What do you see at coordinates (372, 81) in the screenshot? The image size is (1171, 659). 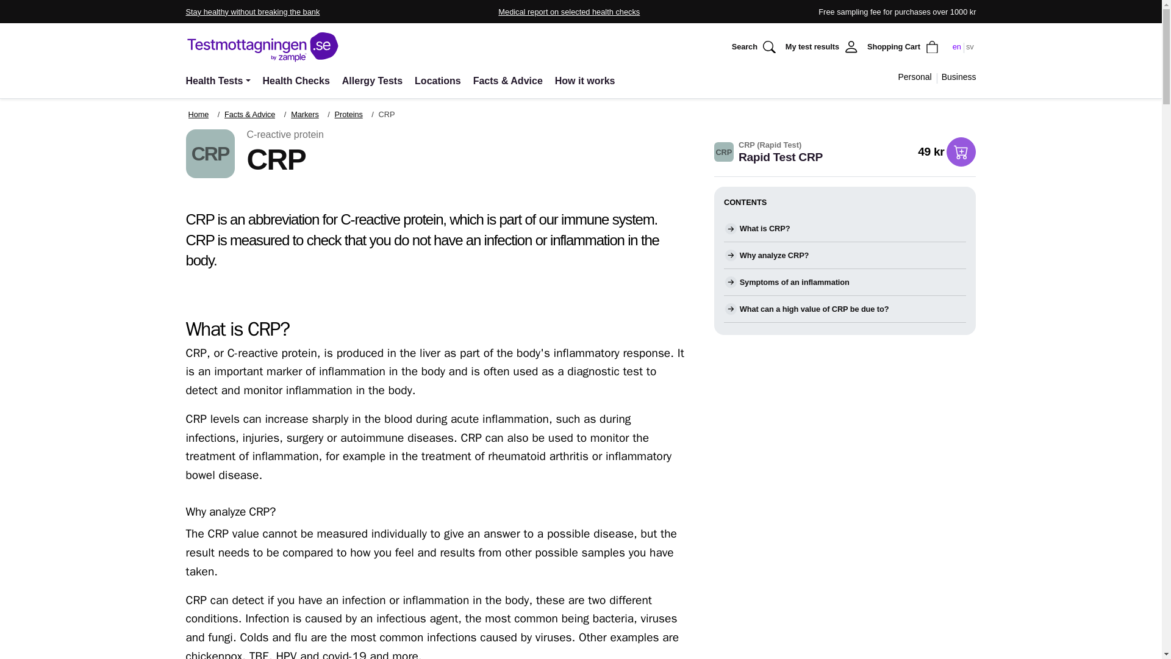 I see `Allergy Tests` at bounding box center [372, 81].